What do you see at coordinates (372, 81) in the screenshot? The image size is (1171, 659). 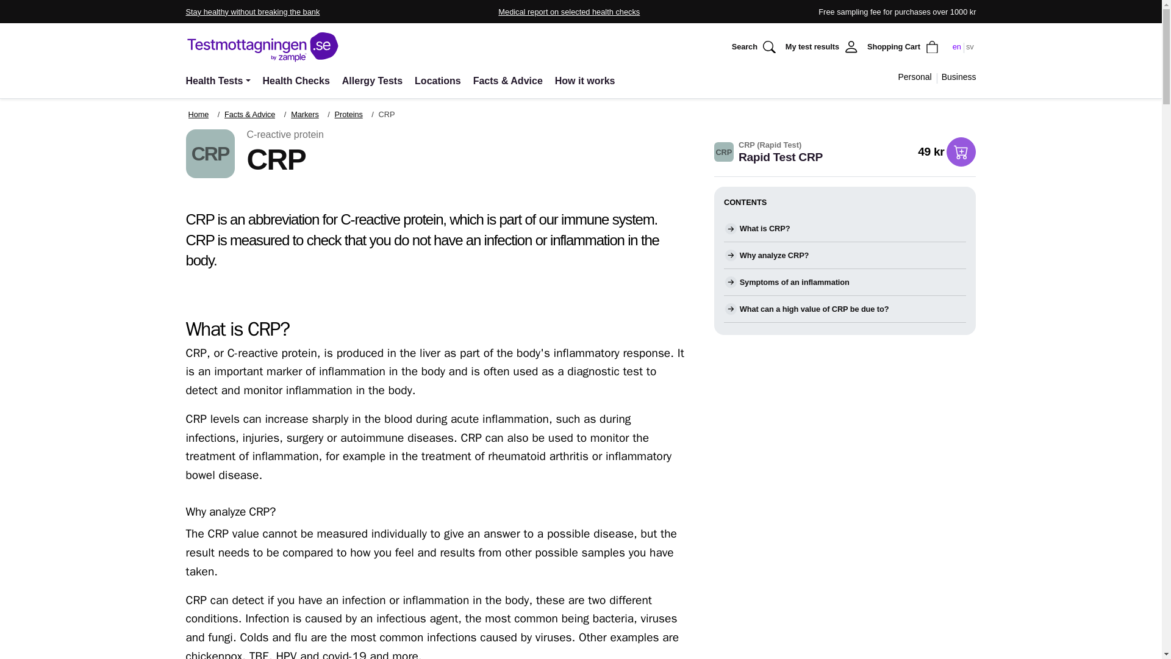 I see `Allergy Tests` at bounding box center [372, 81].